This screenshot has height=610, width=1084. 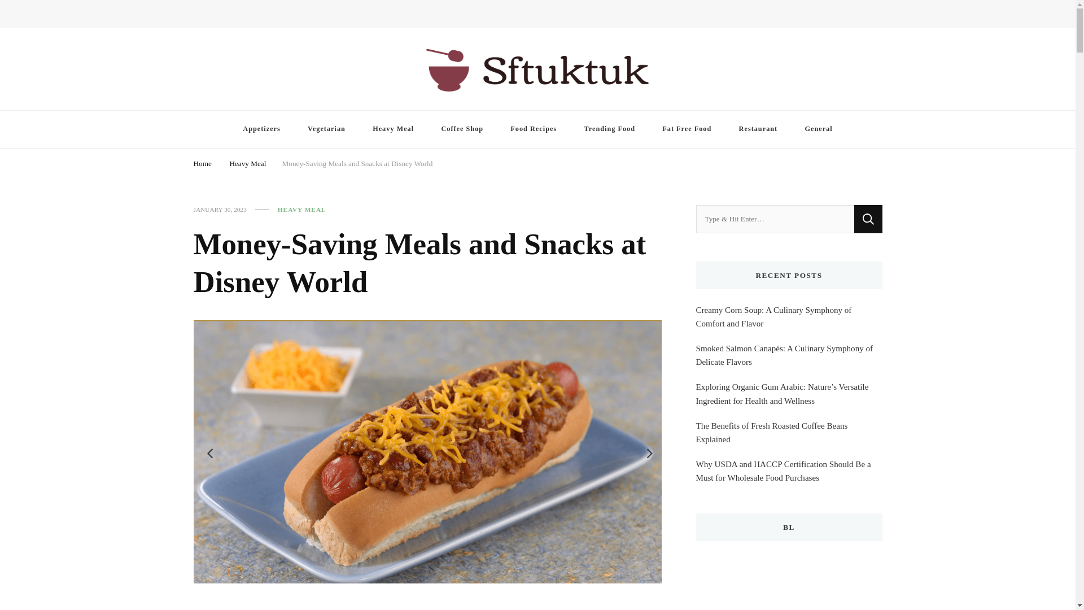 I want to click on HEAVY MEAL, so click(x=301, y=210).